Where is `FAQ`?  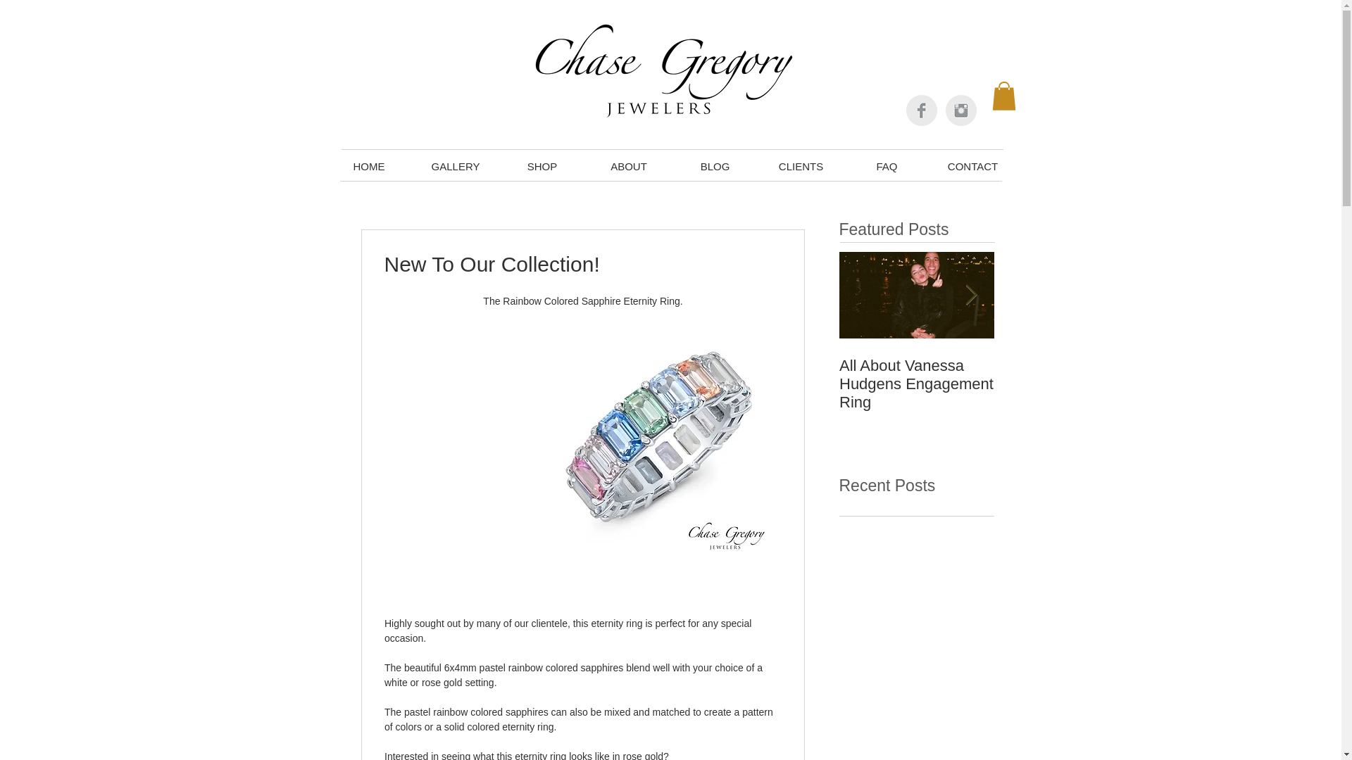
FAQ is located at coordinates (887, 166).